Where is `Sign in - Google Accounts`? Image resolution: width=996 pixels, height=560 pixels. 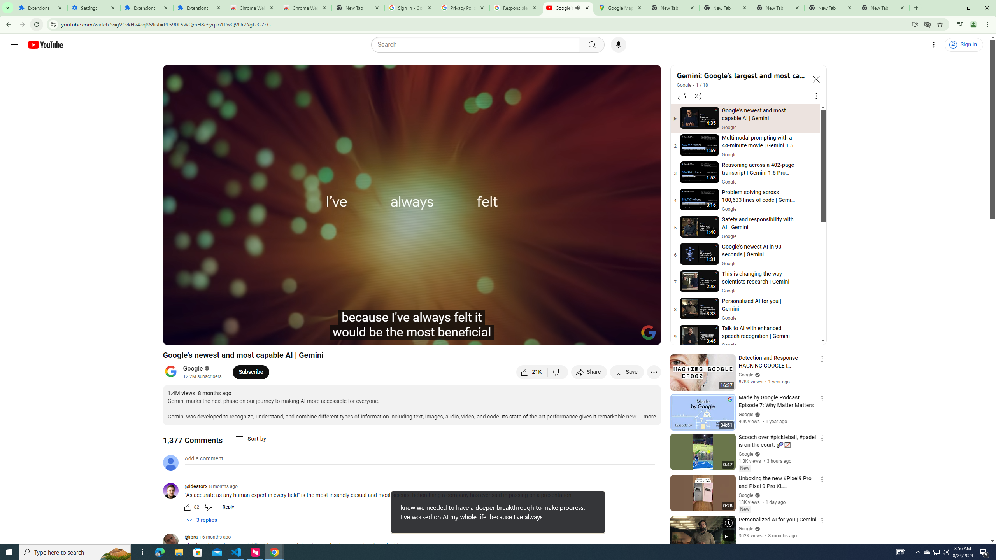
Sign in - Google Accounts is located at coordinates (410, 8).